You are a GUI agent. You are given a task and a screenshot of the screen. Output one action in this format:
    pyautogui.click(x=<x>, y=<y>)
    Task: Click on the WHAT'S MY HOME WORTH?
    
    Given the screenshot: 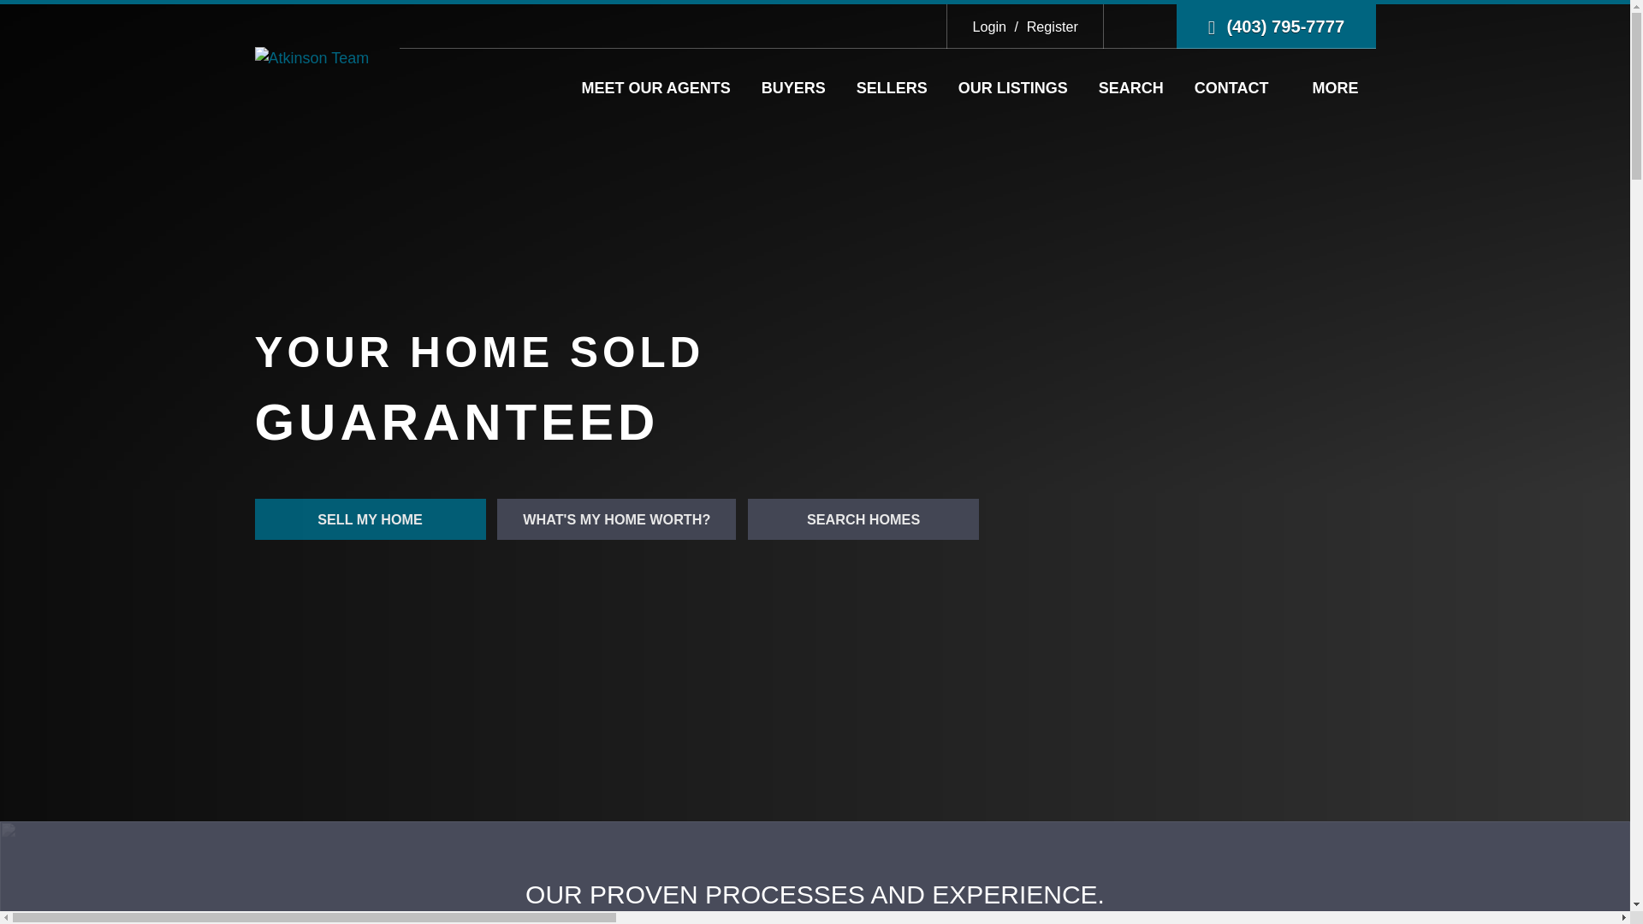 What is the action you would take?
    pyautogui.click(x=616, y=519)
    